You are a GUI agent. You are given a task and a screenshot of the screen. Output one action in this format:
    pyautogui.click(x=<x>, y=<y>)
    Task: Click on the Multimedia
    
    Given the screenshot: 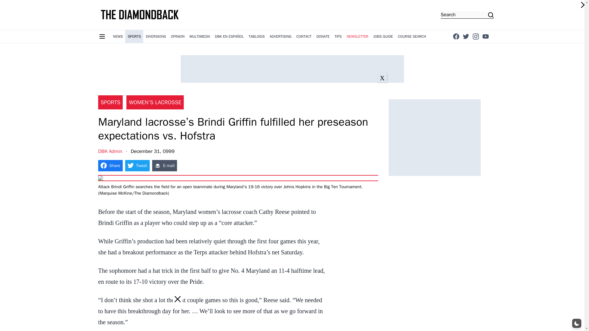 What is the action you would take?
    pyautogui.click(x=200, y=36)
    